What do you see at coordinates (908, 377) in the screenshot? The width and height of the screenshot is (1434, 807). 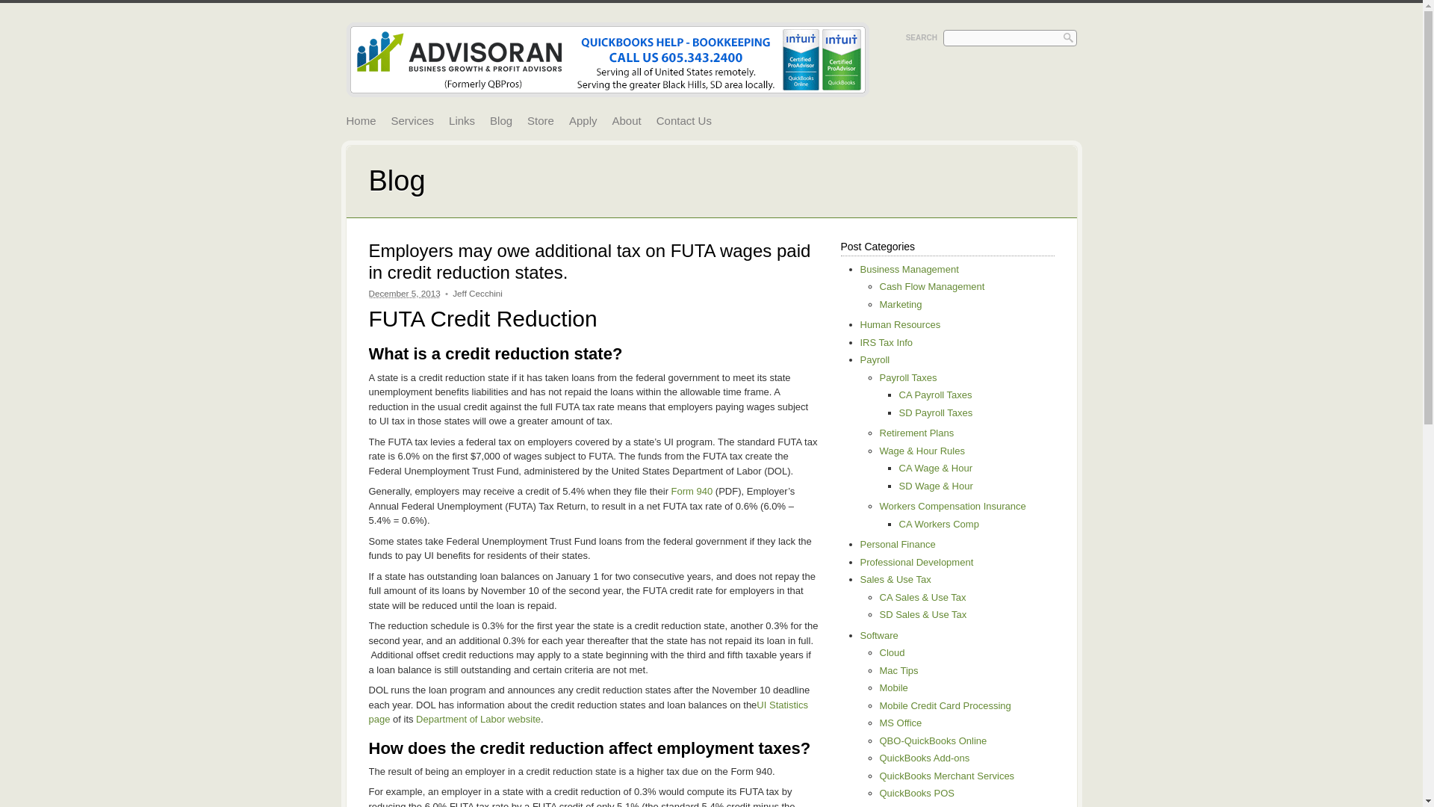 I see `Payroll Taxes` at bounding box center [908, 377].